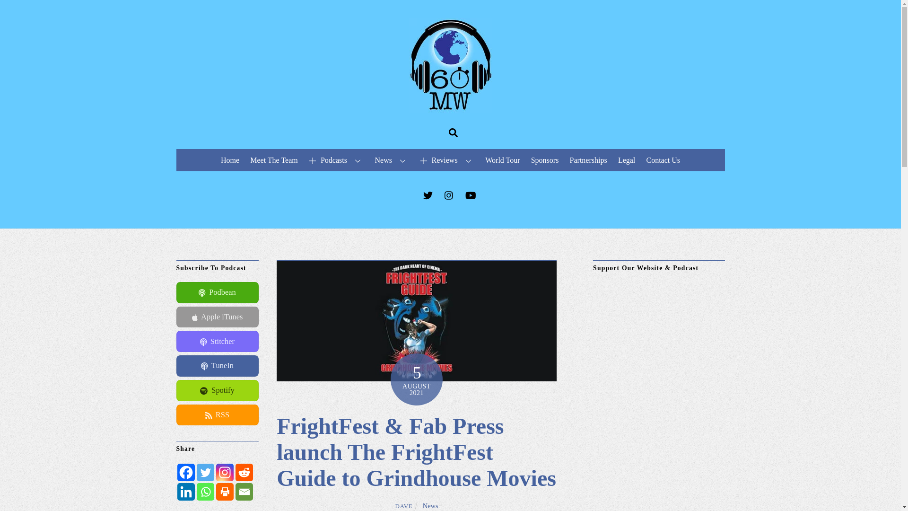  What do you see at coordinates (430, 505) in the screenshot?
I see `News` at bounding box center [430, 505].